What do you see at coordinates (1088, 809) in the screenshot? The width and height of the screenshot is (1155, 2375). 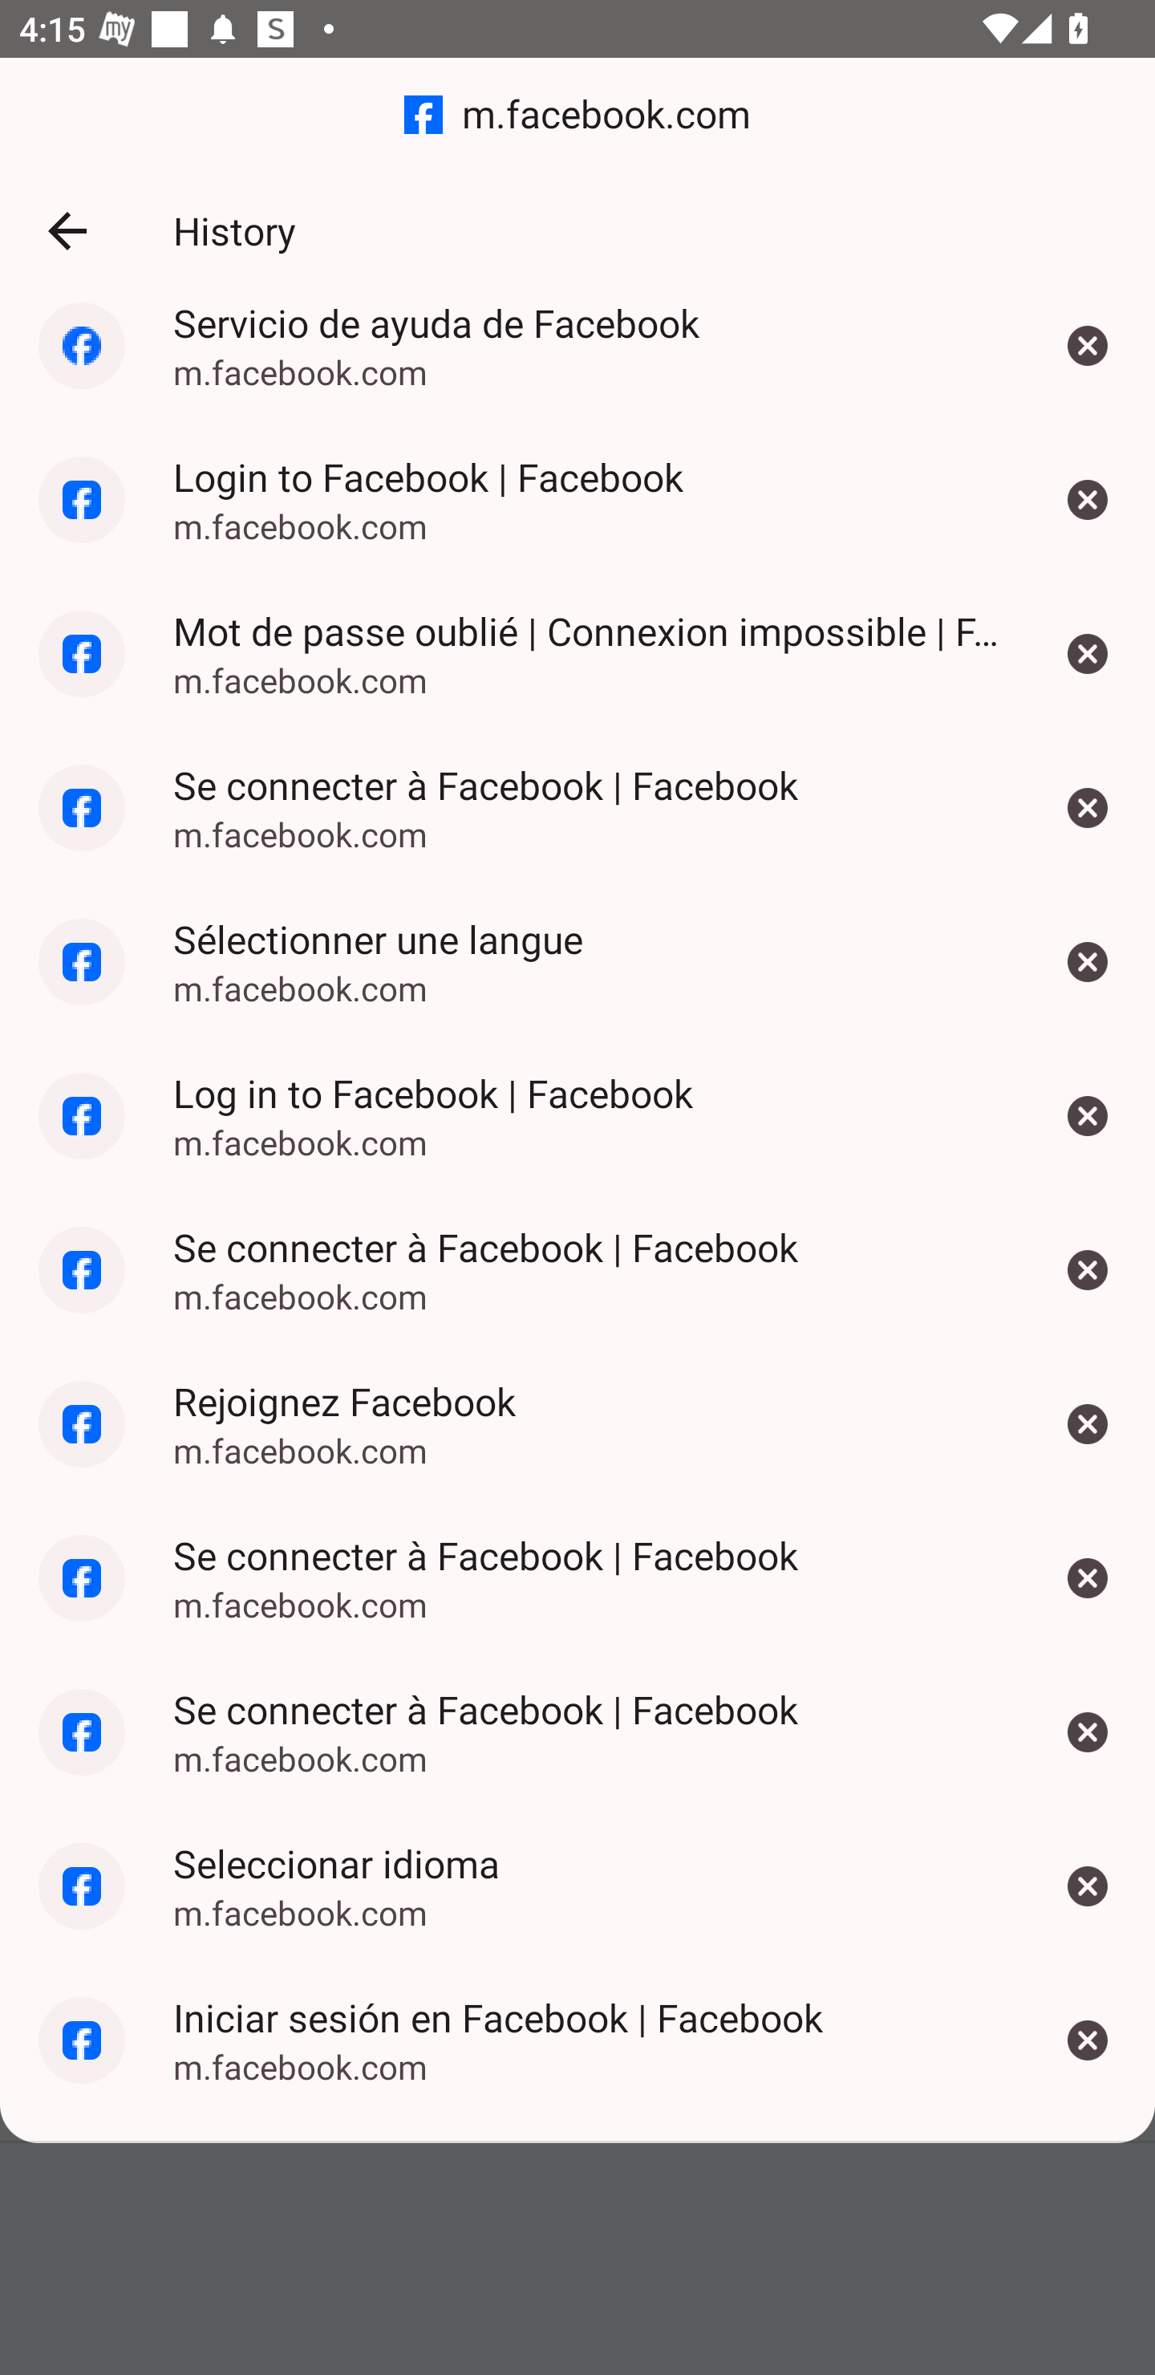 I see `Se connecter à Facebook | Facebook Remove` at bounding box center [1088, 809].